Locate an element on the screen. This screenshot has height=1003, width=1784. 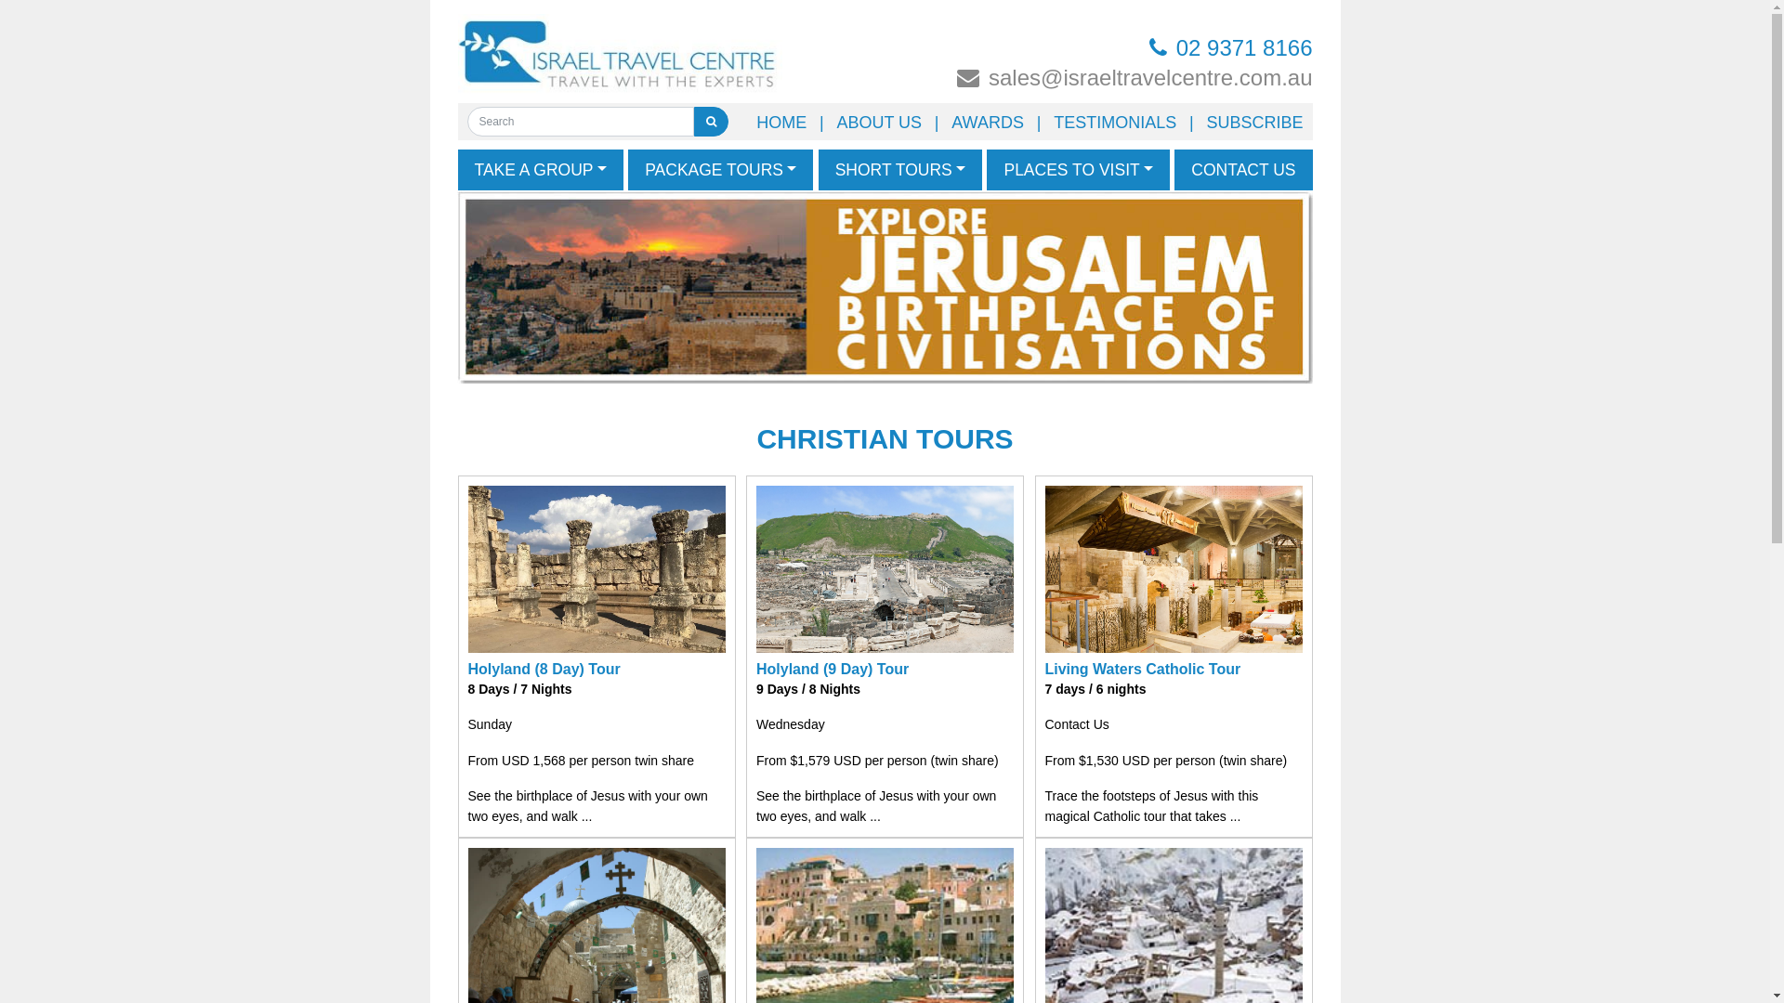
SUBSCRIBE is located at coordinates (1254, 123).